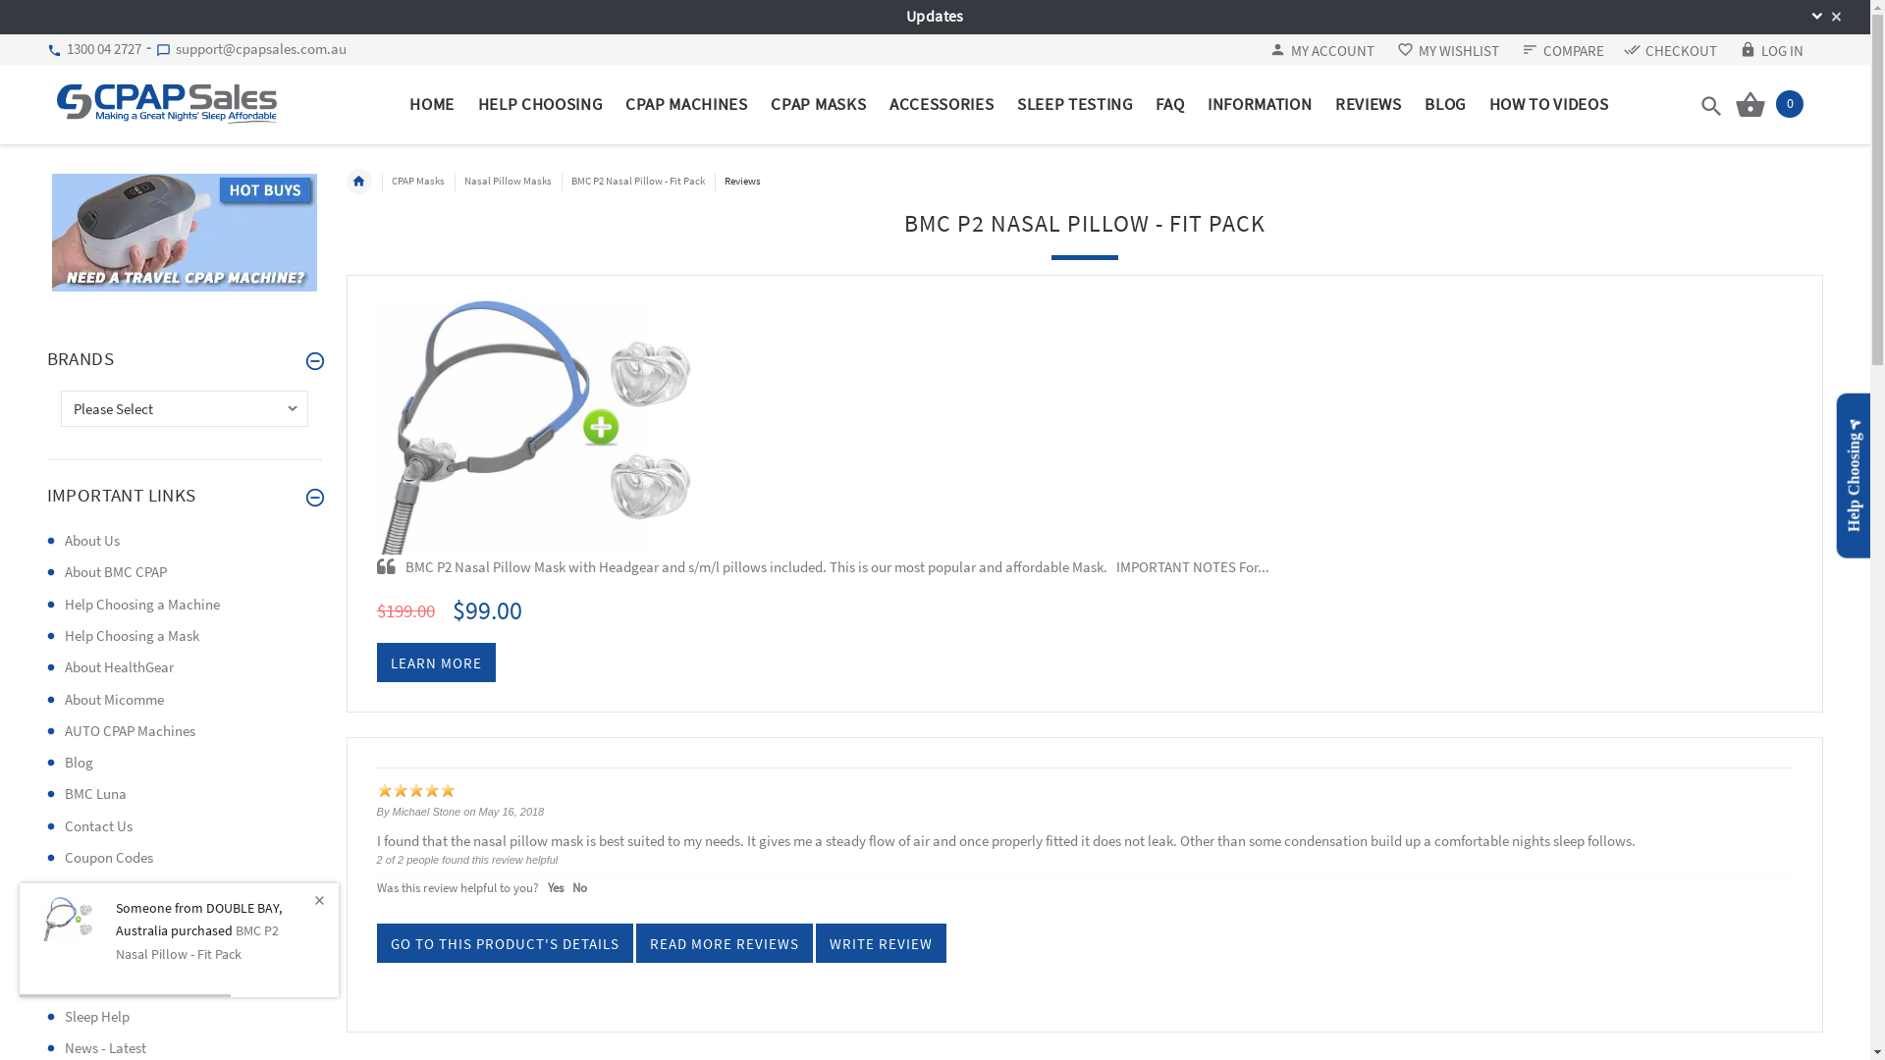  What do you see at coordinates (819, 104) in the screenshot?
I see `CPAP MASKS` at bounding box center [819, 104].